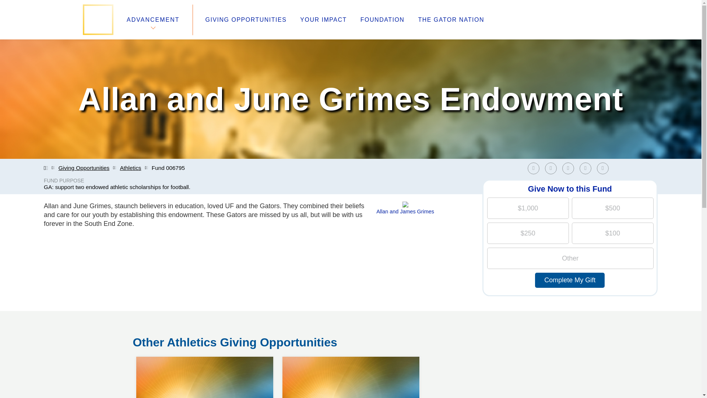 The image size is (707, 398). Describe the element at coordinates (570, 168) in the screenshot. I see `Athletics` at that location.